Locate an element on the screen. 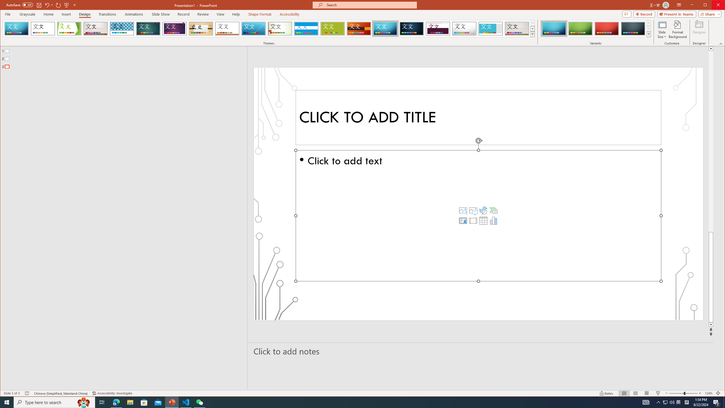 The width and height of the screenshot is (725, 408). Zoom Out is located at coordinates (676, 393).